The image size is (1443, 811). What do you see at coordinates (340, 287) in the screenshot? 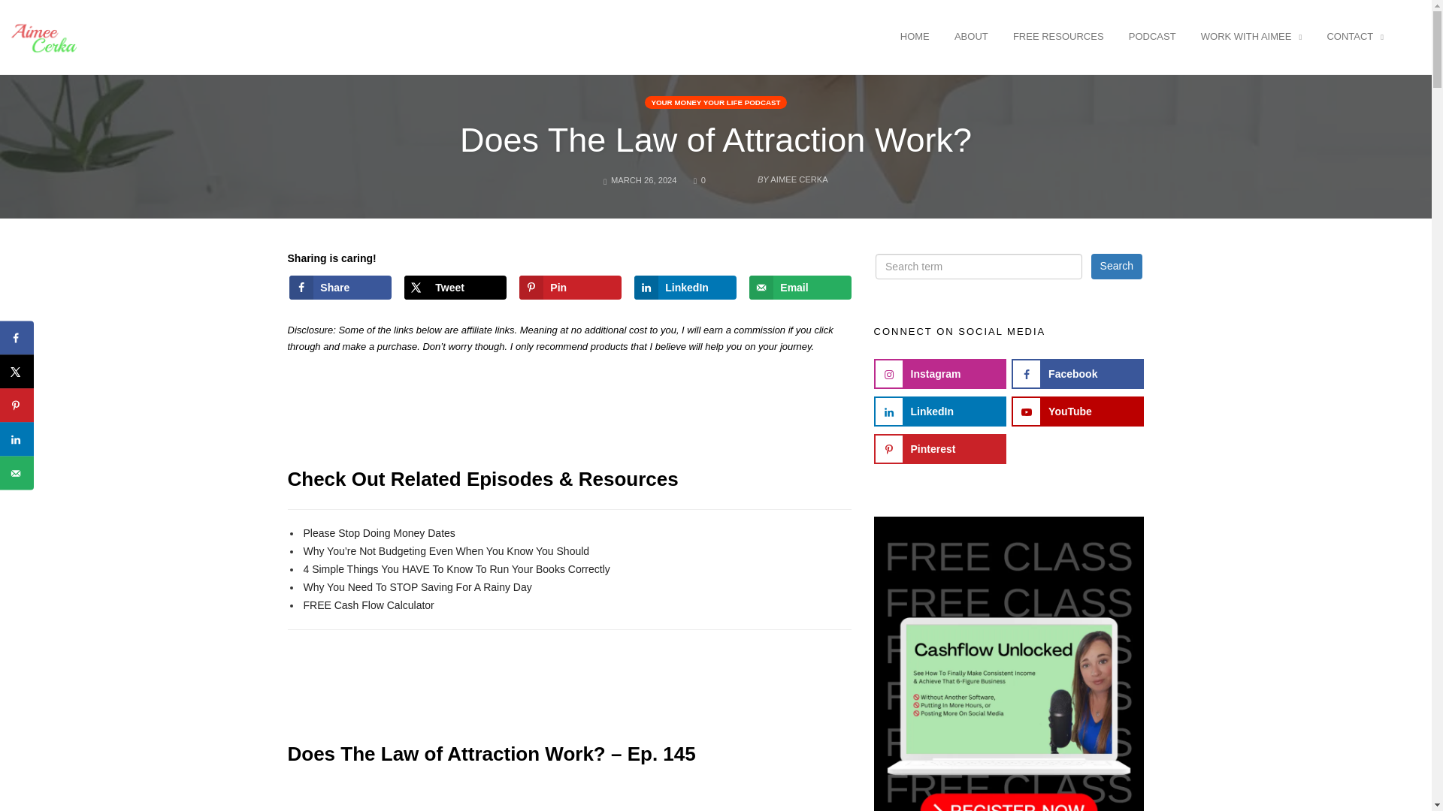
I see `Share` at bounding box center [340, 287].